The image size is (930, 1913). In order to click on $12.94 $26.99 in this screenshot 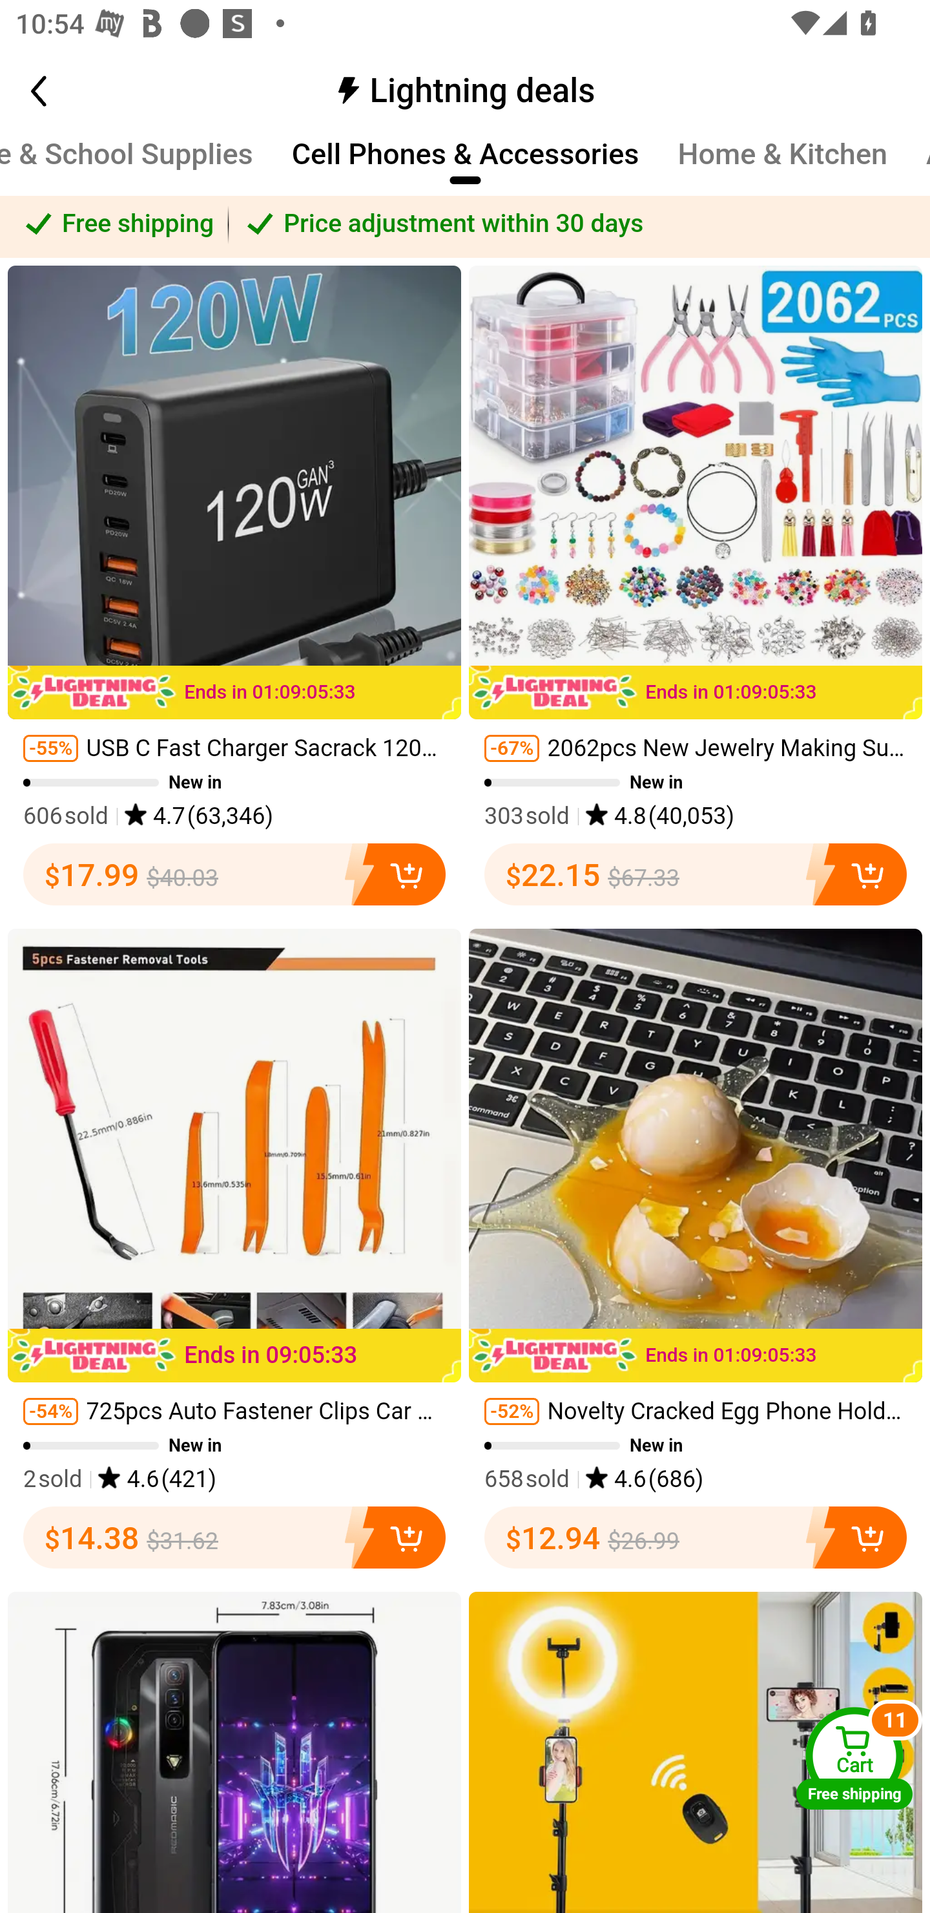, I will do `click(696, 1538)`.